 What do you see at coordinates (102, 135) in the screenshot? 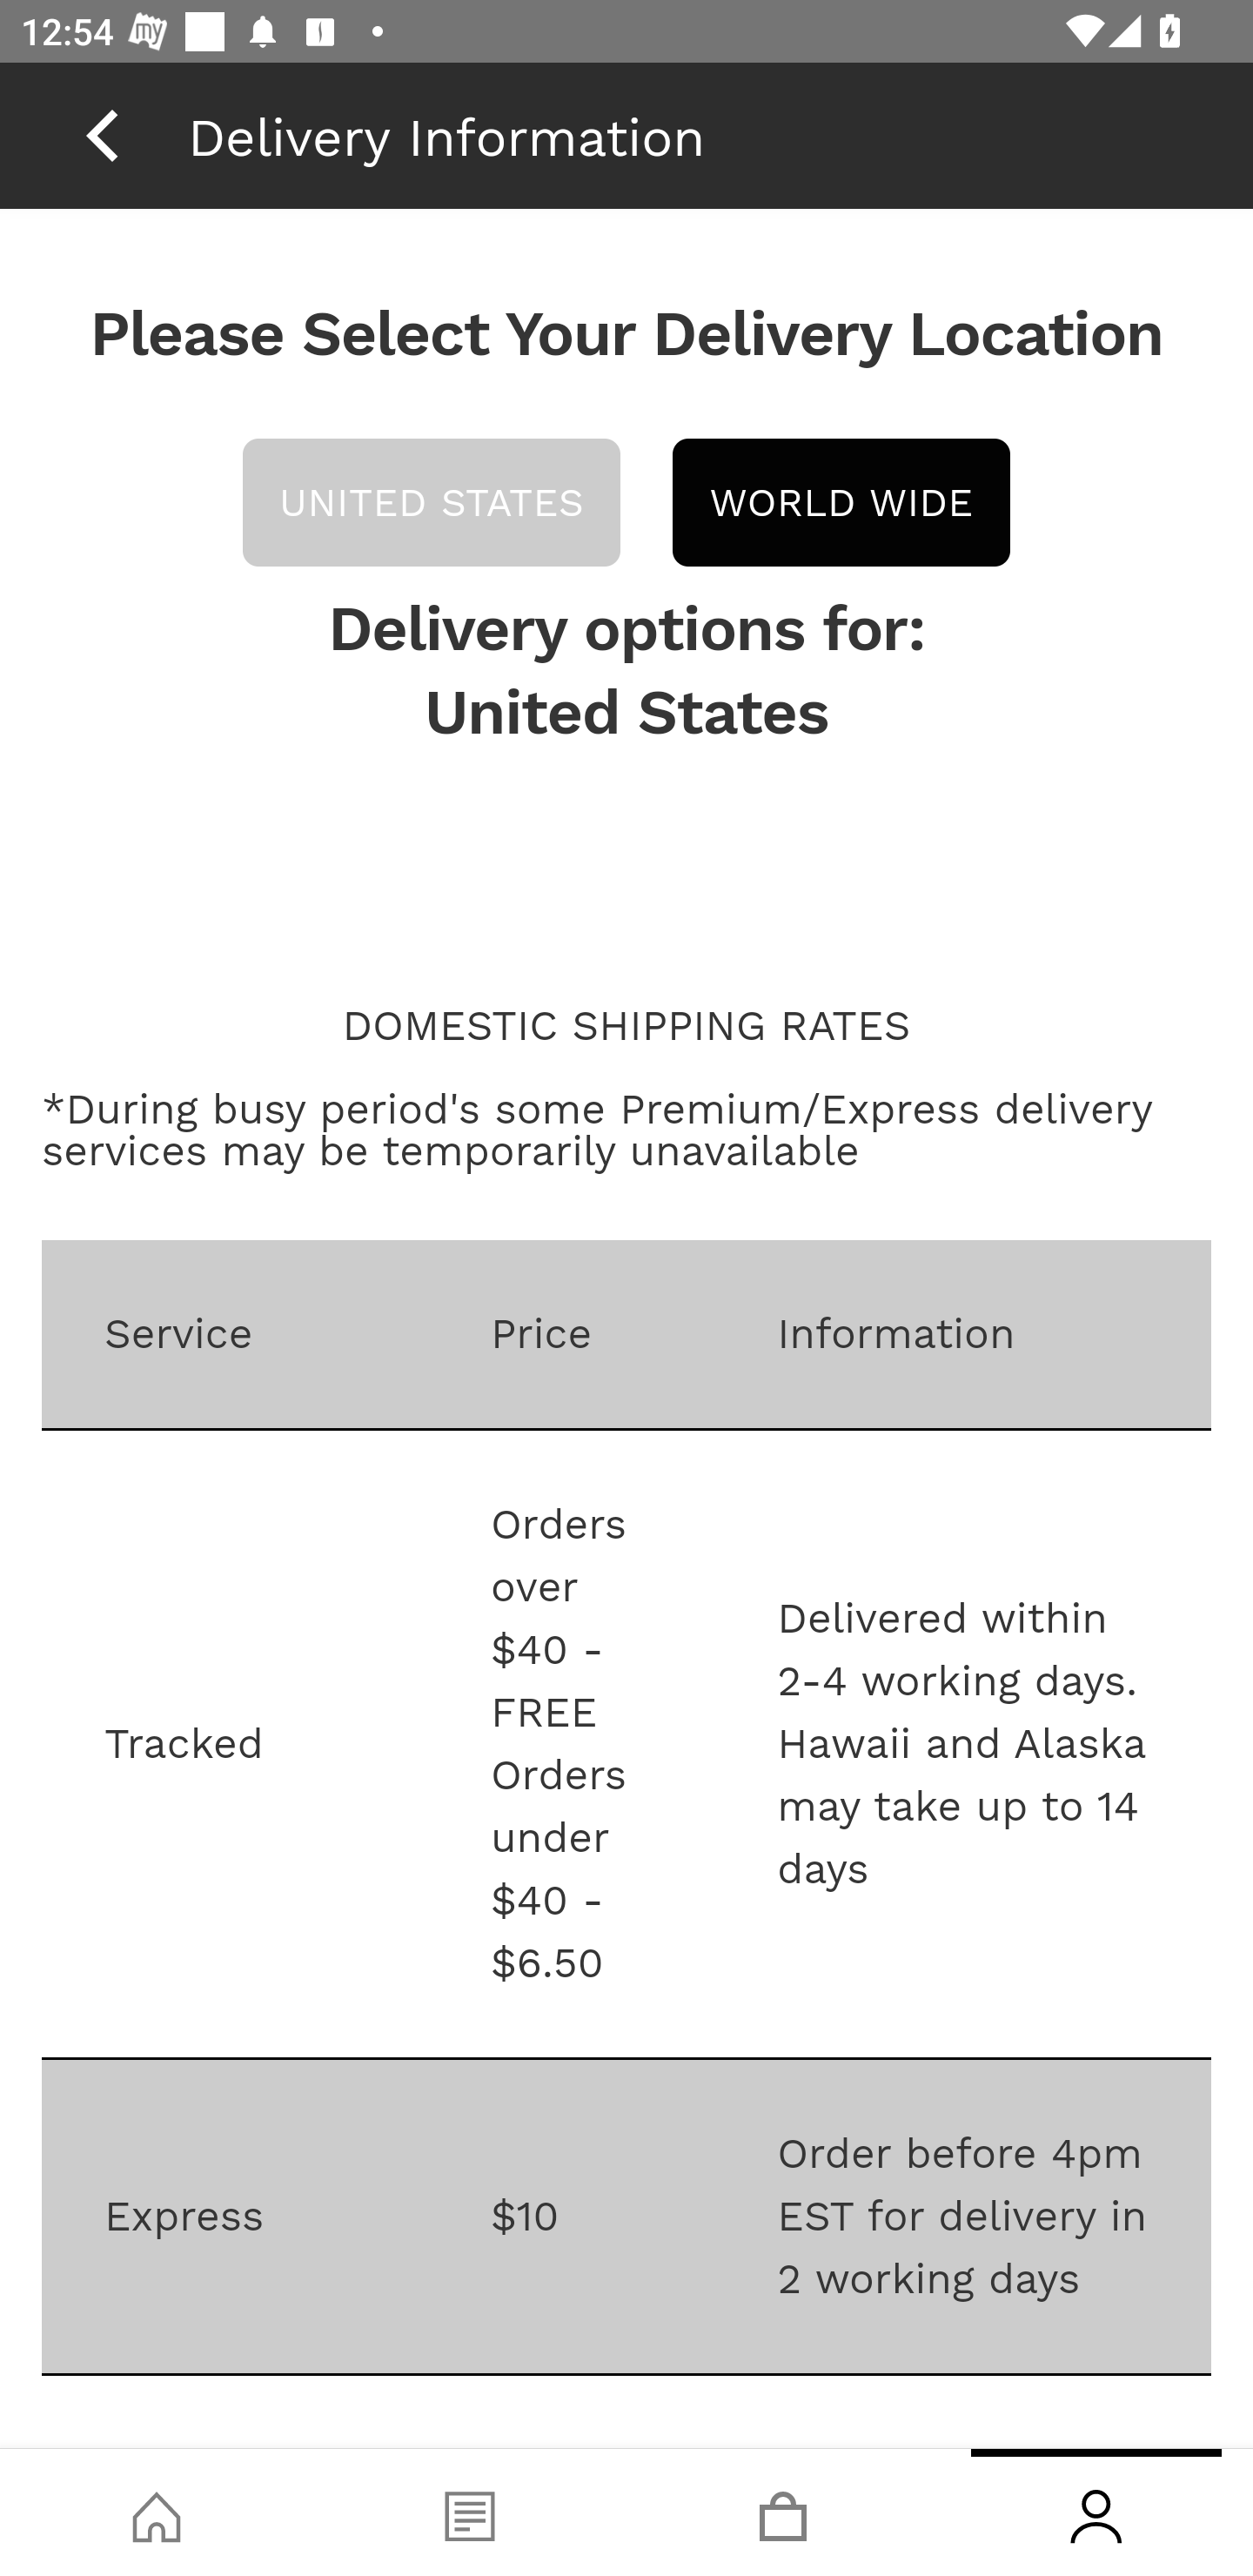
I see `back` at bounding box center [102, 135].